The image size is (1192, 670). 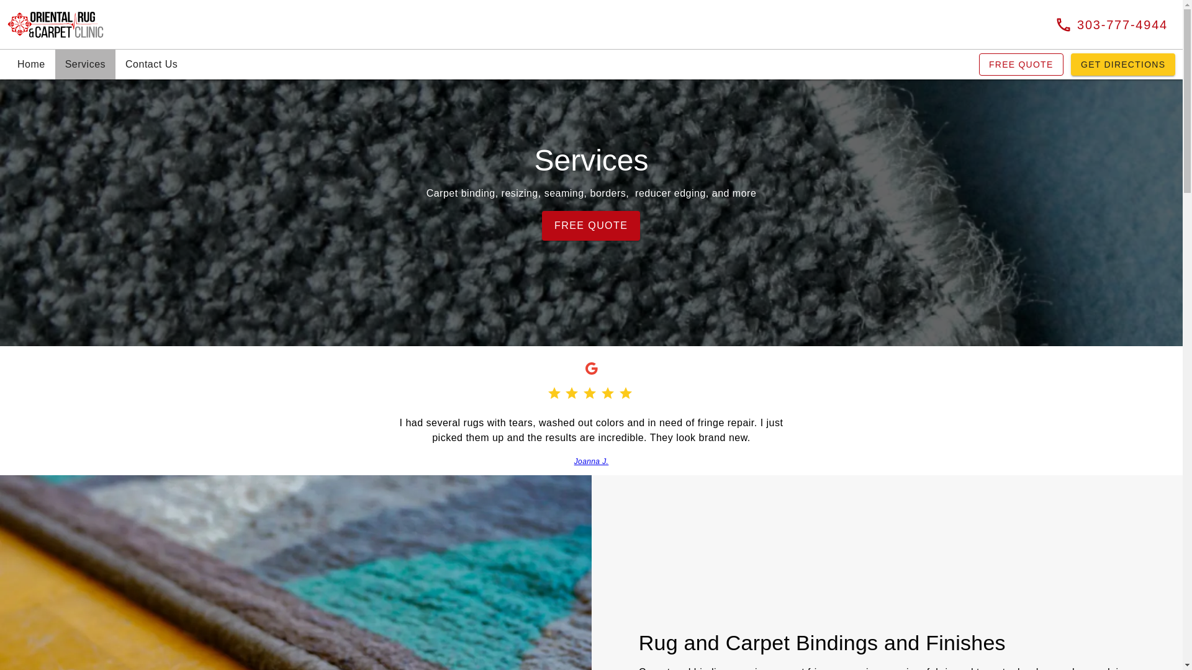 What do you see at coordinates (591, 226) in the screenshot?
I see `FREE QUOTE` at bounding box center [591, 226].